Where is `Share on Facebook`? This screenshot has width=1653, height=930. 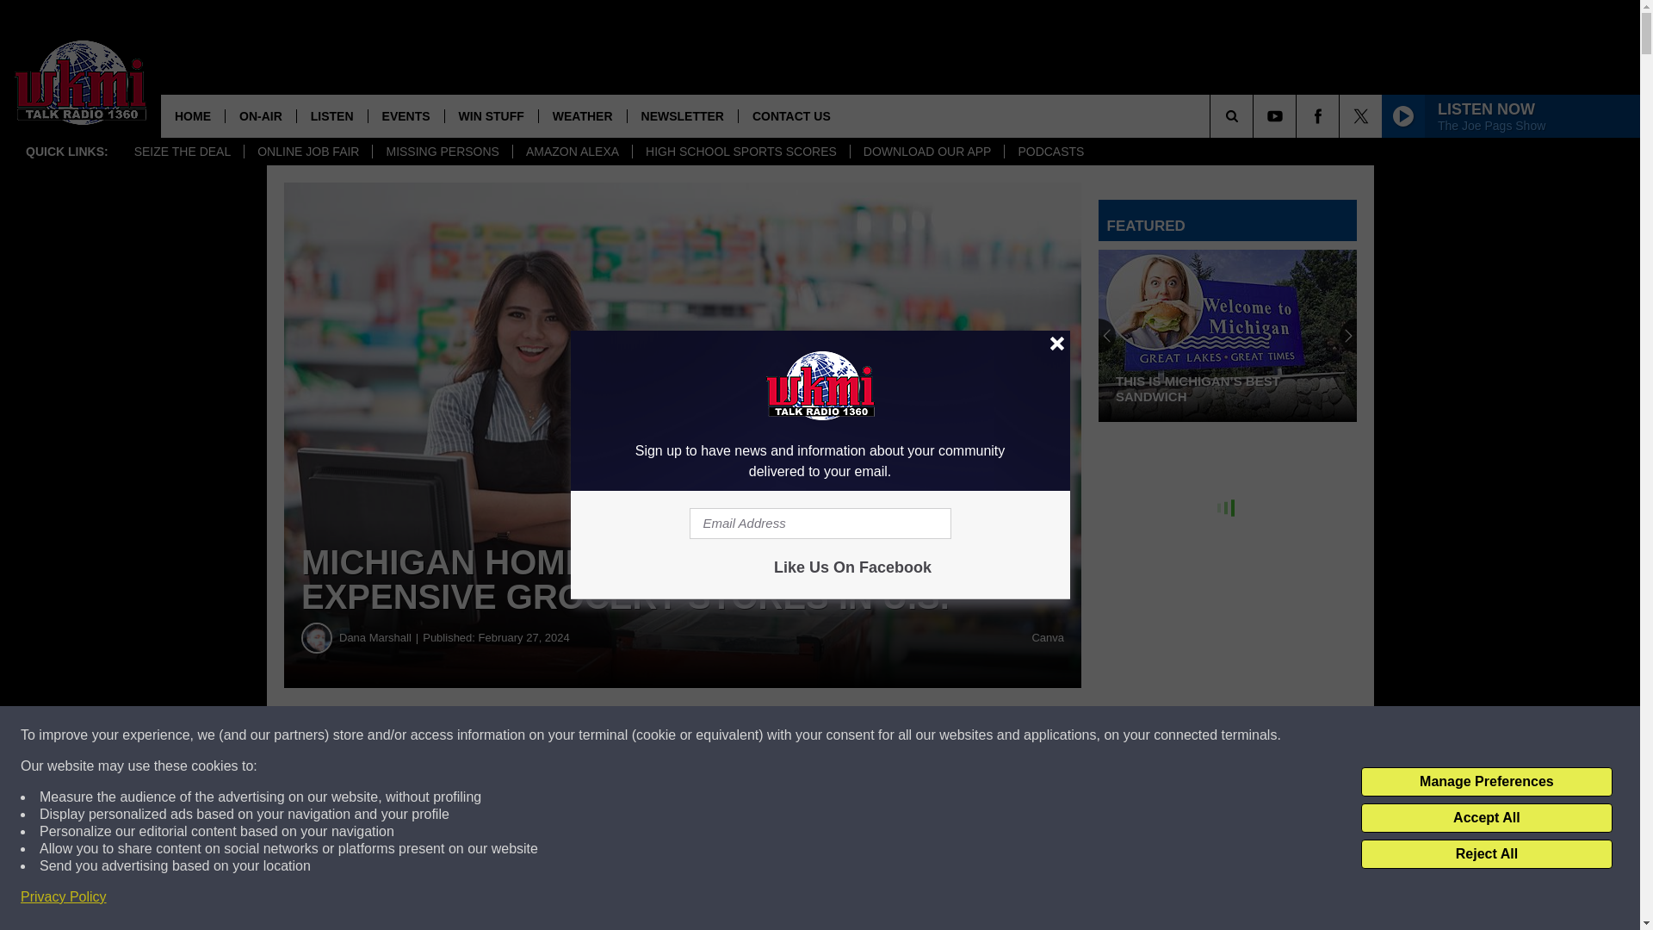
Share on Facebook is located at coordinates (523, 735).